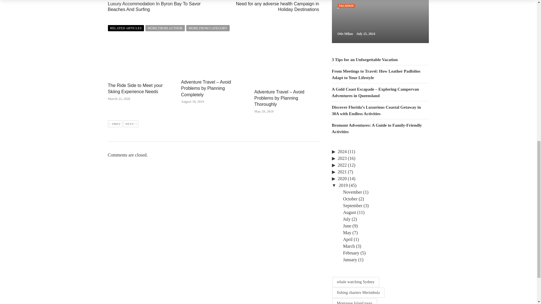 The height and width of the screenshot is (304, 541). I want to click on MORE FROM AUTHOR, so click(165, 28).